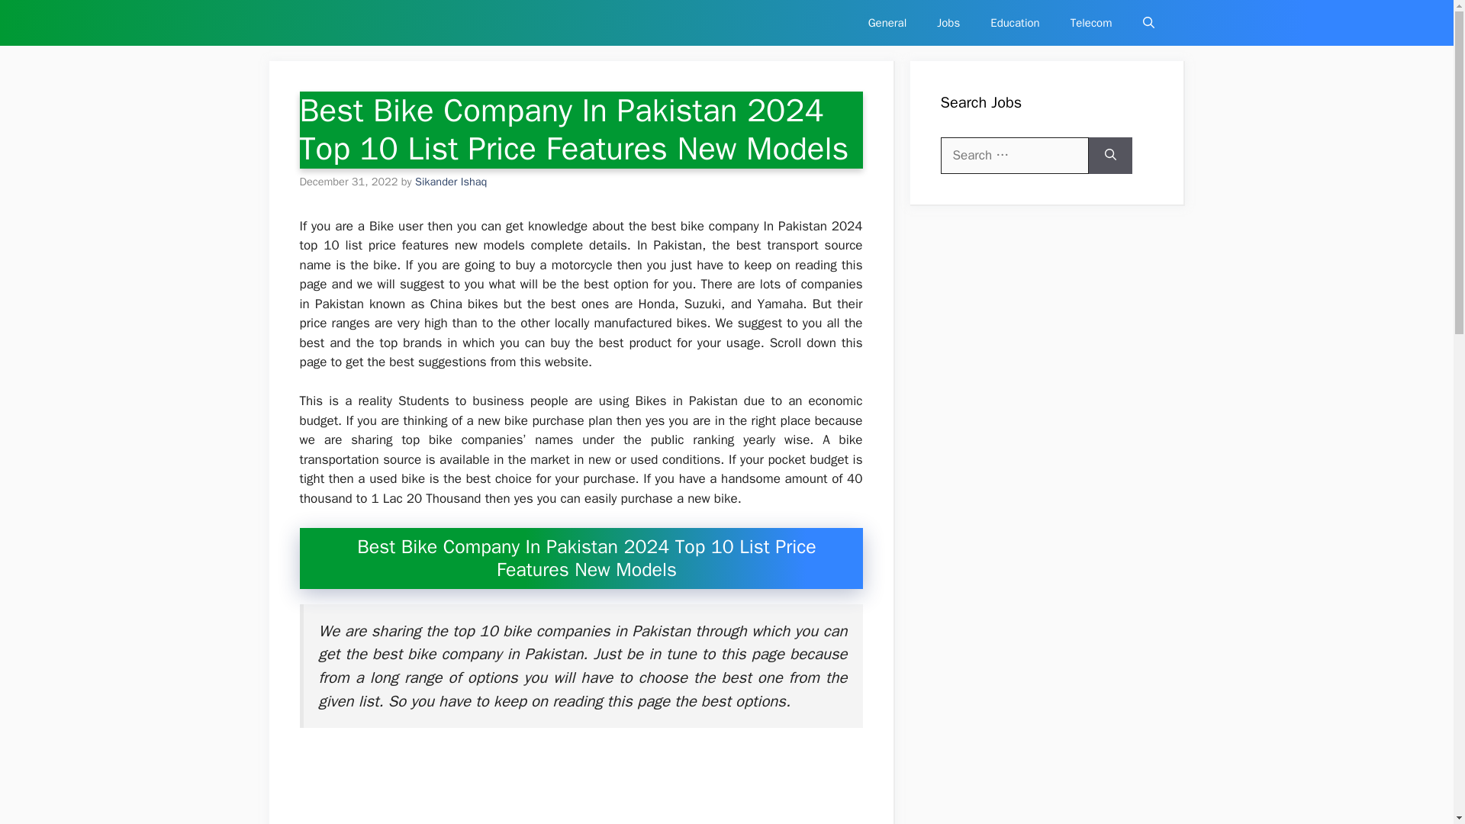  I want to click on Search for:, so click(1014, 156).